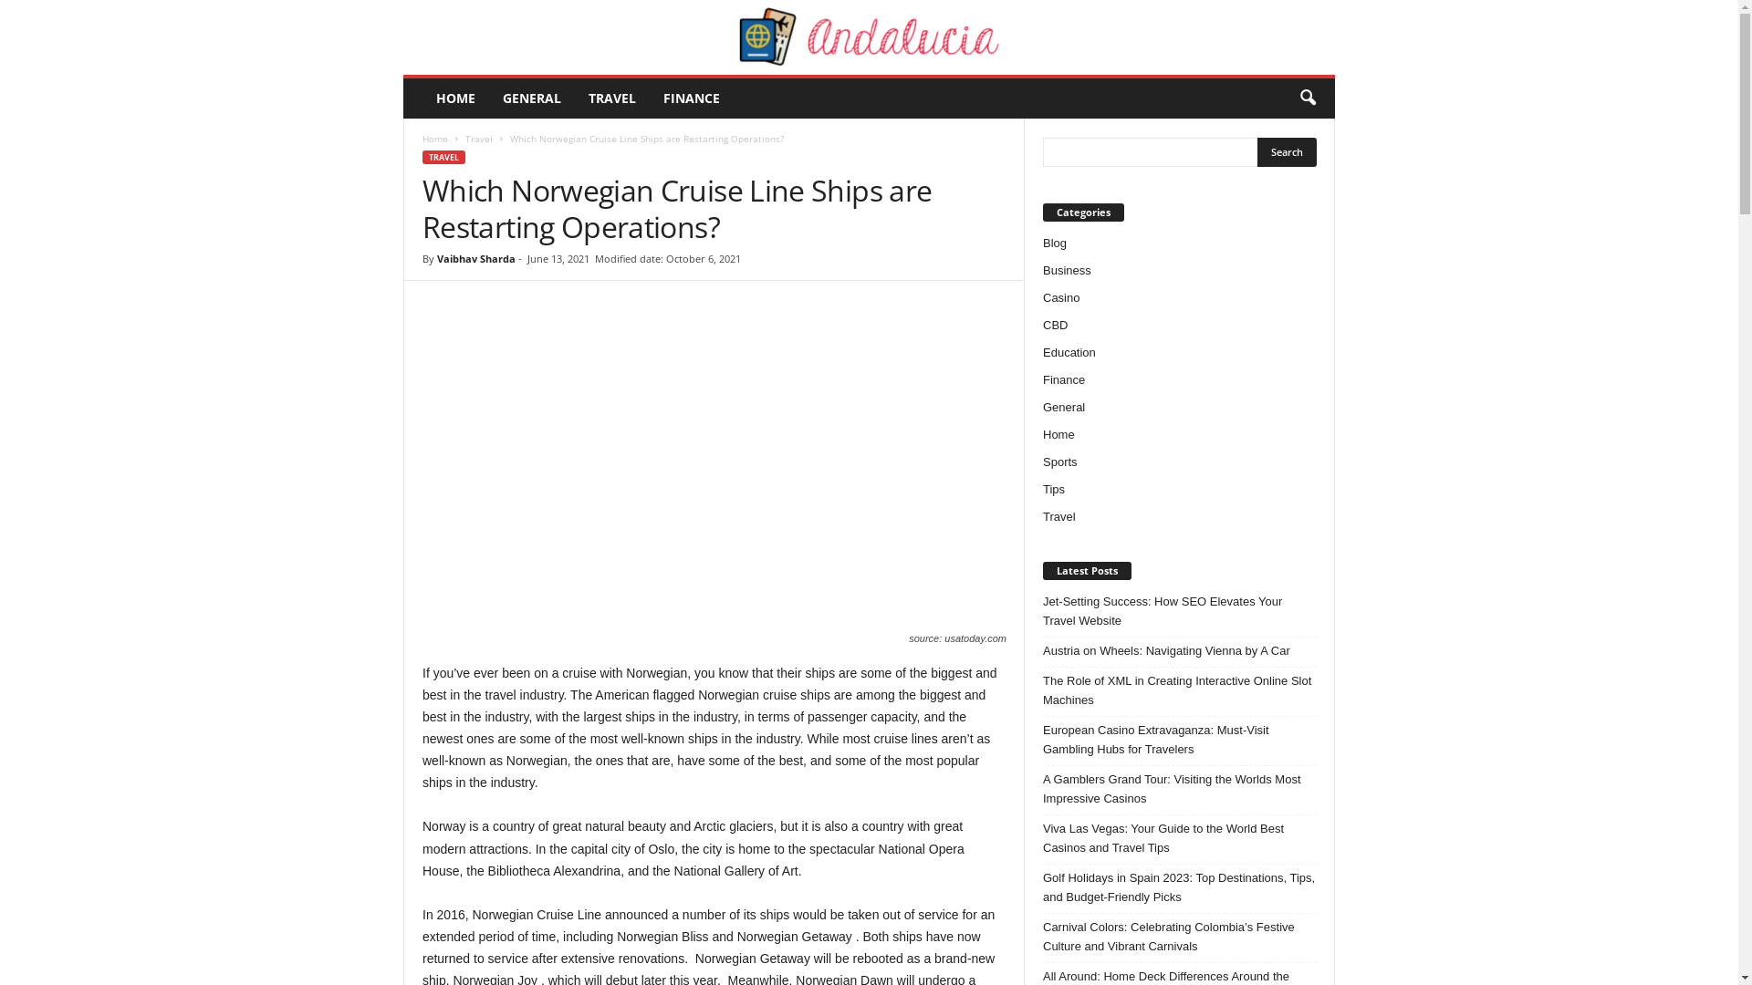 Image resolution: width=1752 pixels, height=985 pixels. Describe the element at coordinates (1055, 243) in the screenshot. I see `Blog` at that location.